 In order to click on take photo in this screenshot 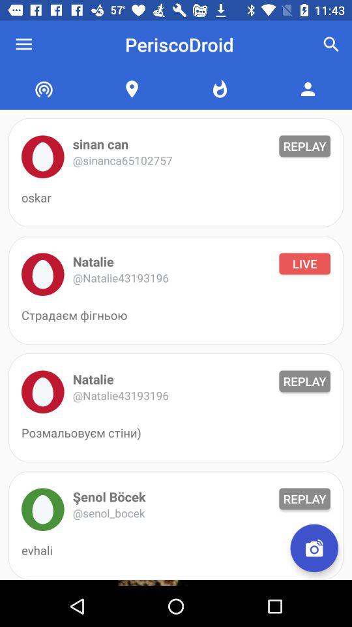, I will do `click(314, 548)`.